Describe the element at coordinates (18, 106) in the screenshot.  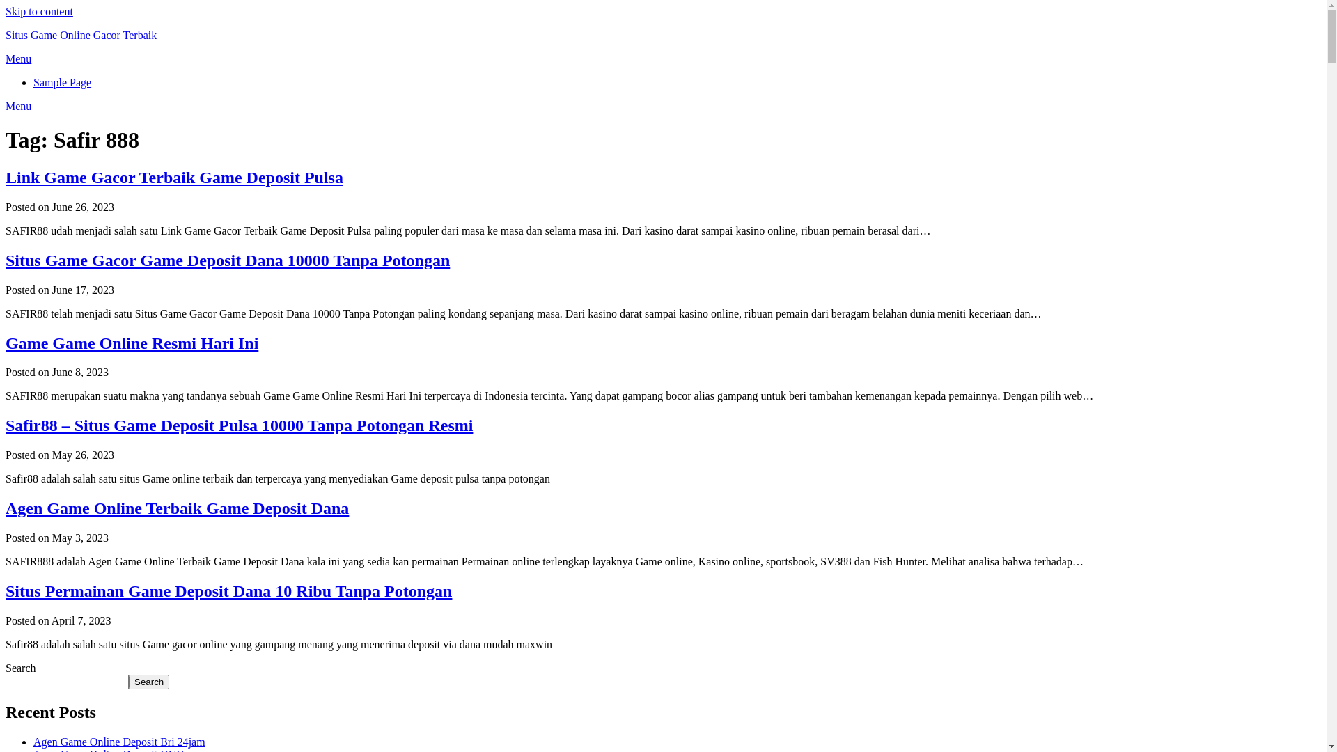
I see `Menu` at that location.